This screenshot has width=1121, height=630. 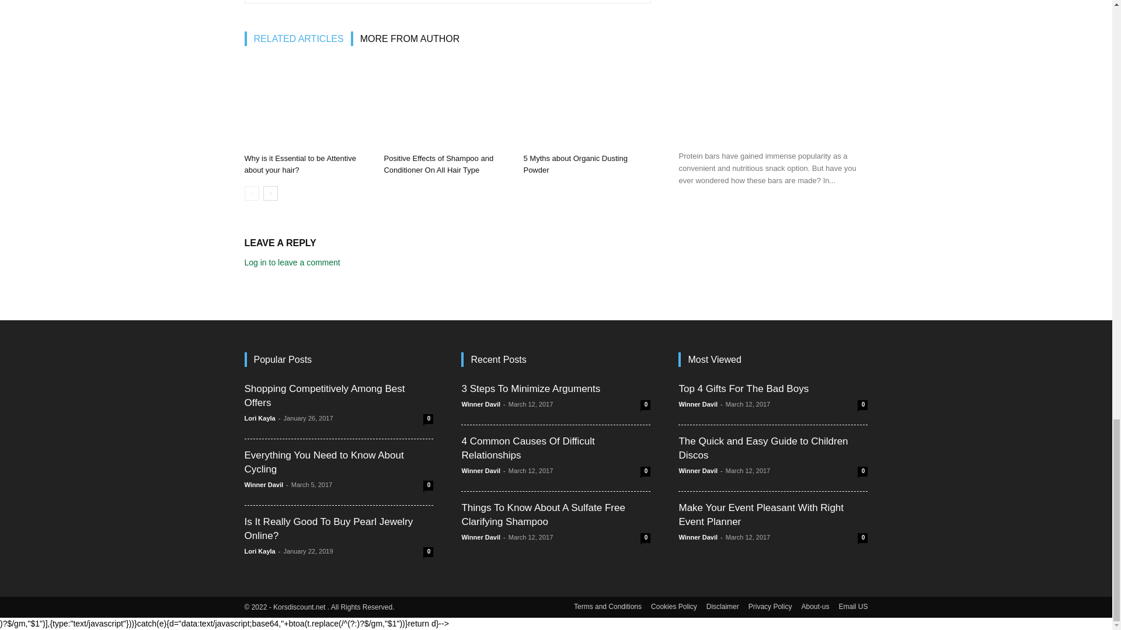 I want to click on 5 Myths about Organic Dusting Powder, so click(x=586, y=104).